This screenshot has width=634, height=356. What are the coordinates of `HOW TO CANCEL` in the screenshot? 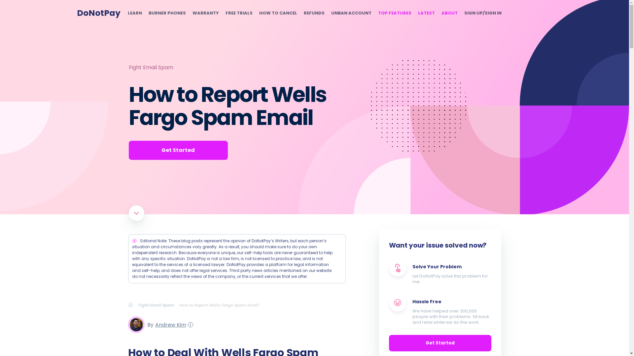 It's located at (277, 13).